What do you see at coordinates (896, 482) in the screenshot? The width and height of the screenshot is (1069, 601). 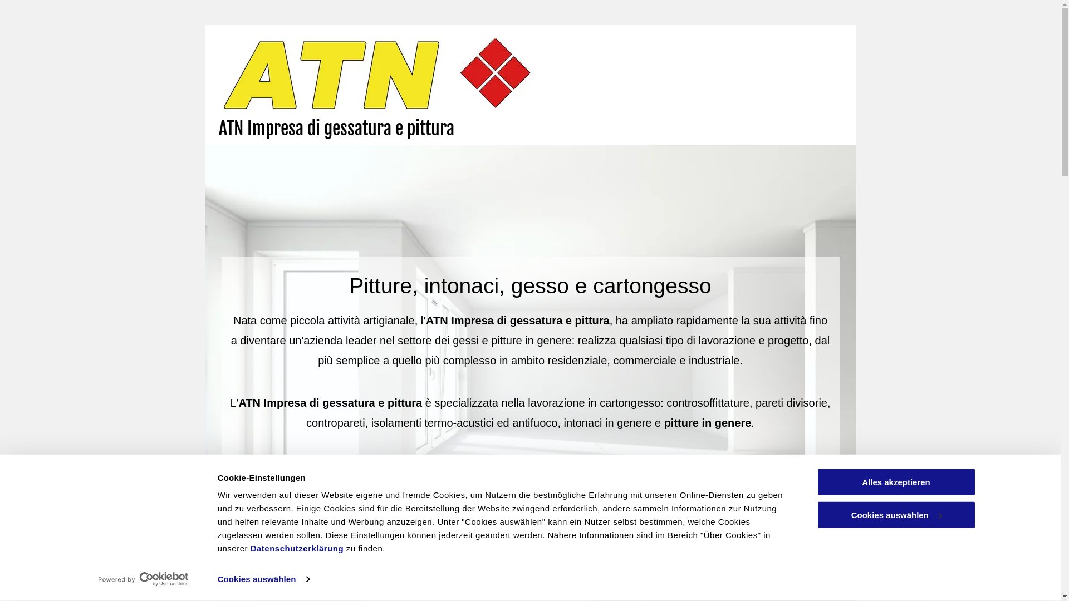 I see `Alles akzeptieren` at bounding box center [896, 482].